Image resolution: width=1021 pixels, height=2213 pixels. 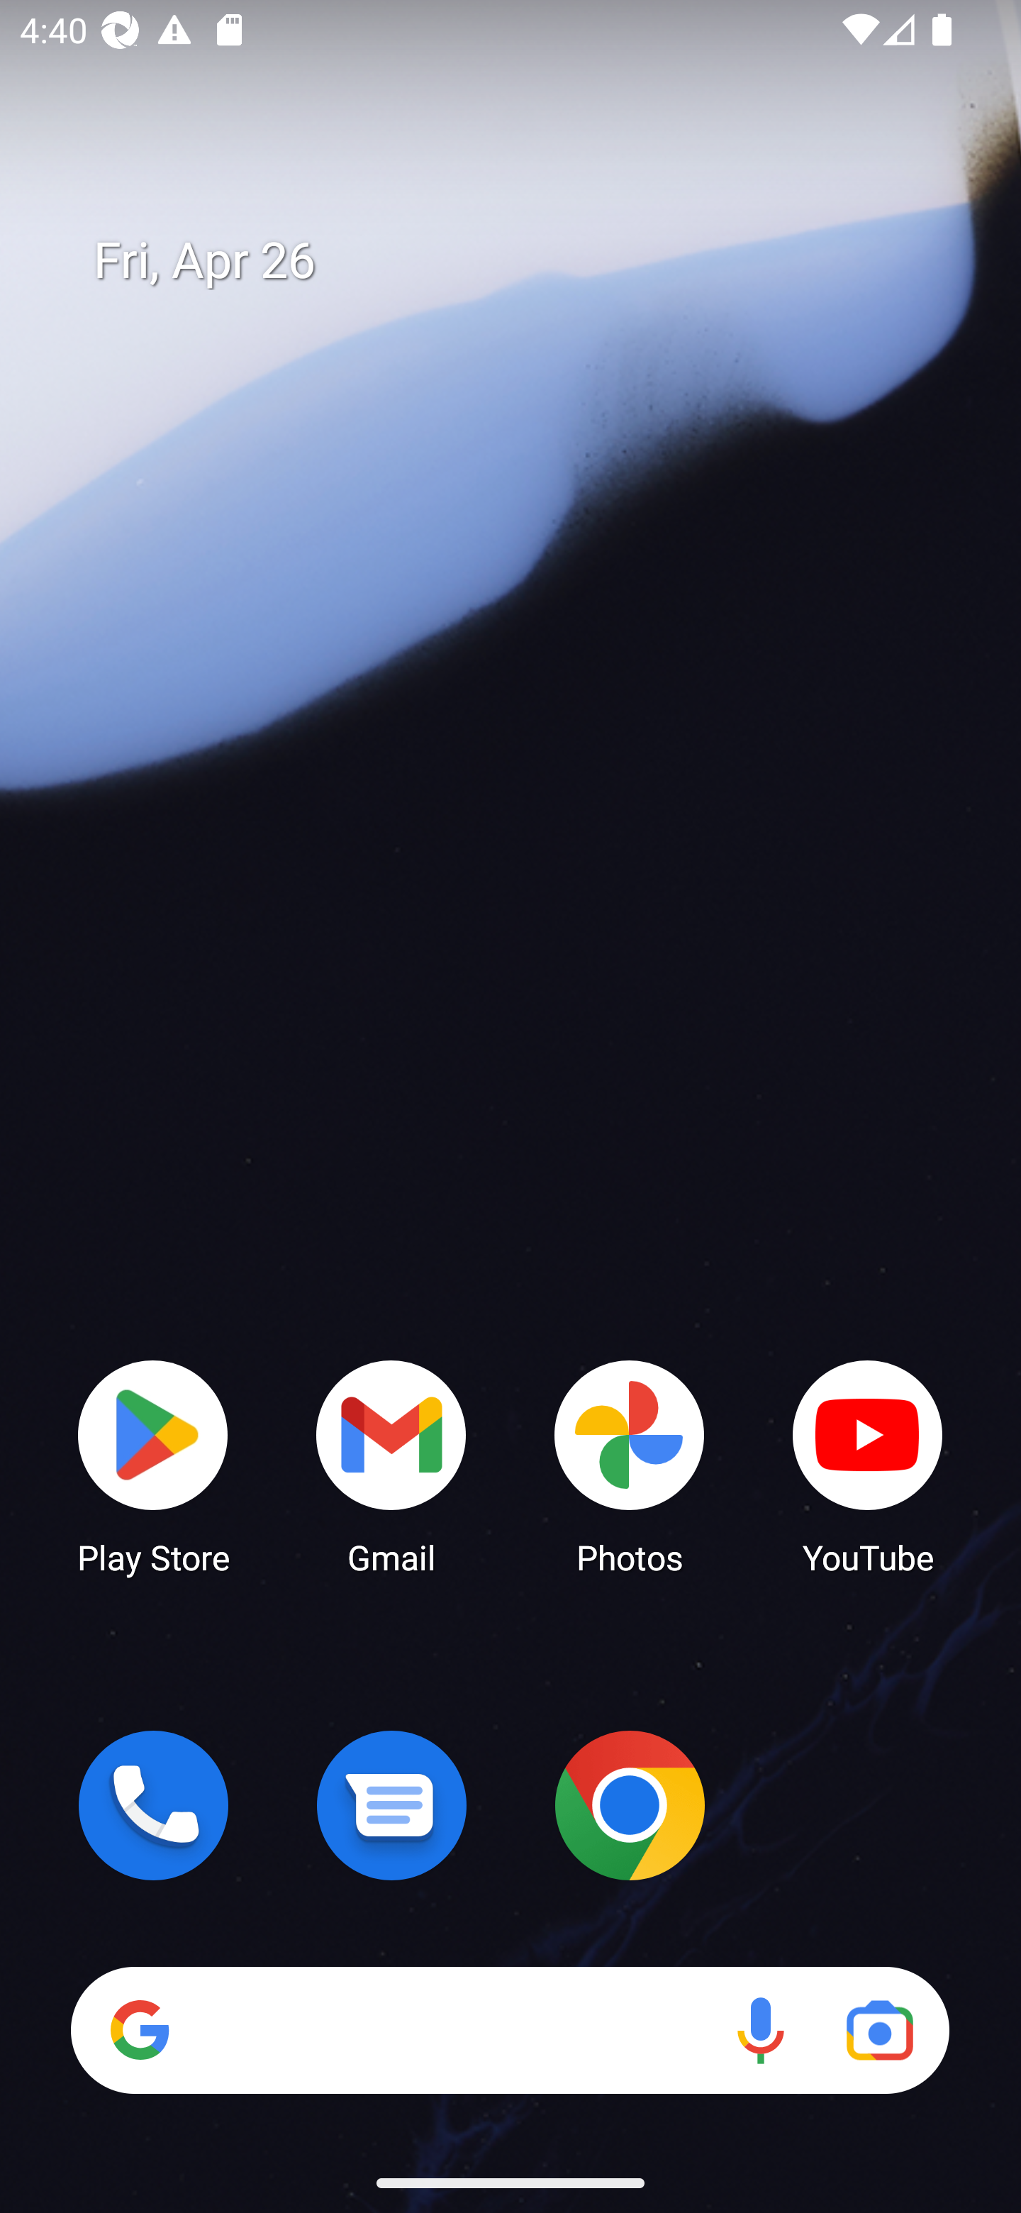 I want to click on Gmail, so click(x=391, y=1465).